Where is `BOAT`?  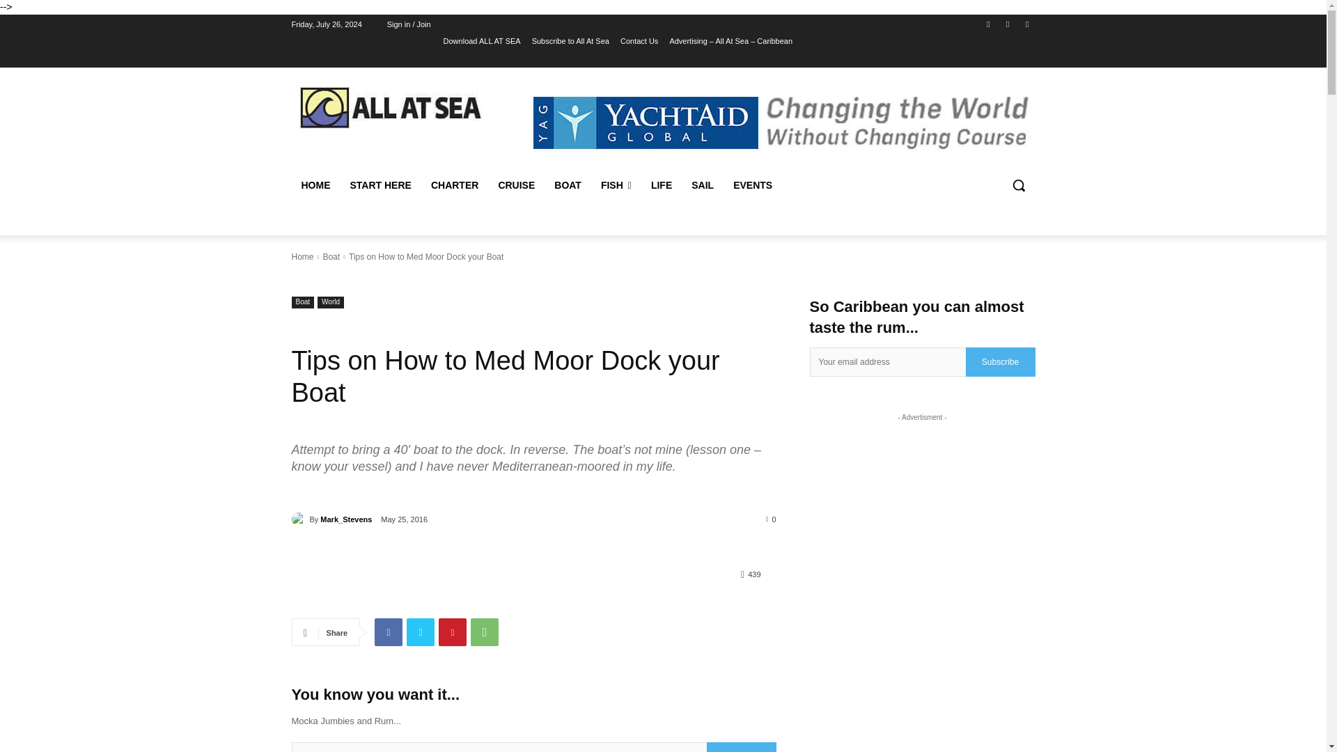 BOAT is located at coordinates (567, 185).